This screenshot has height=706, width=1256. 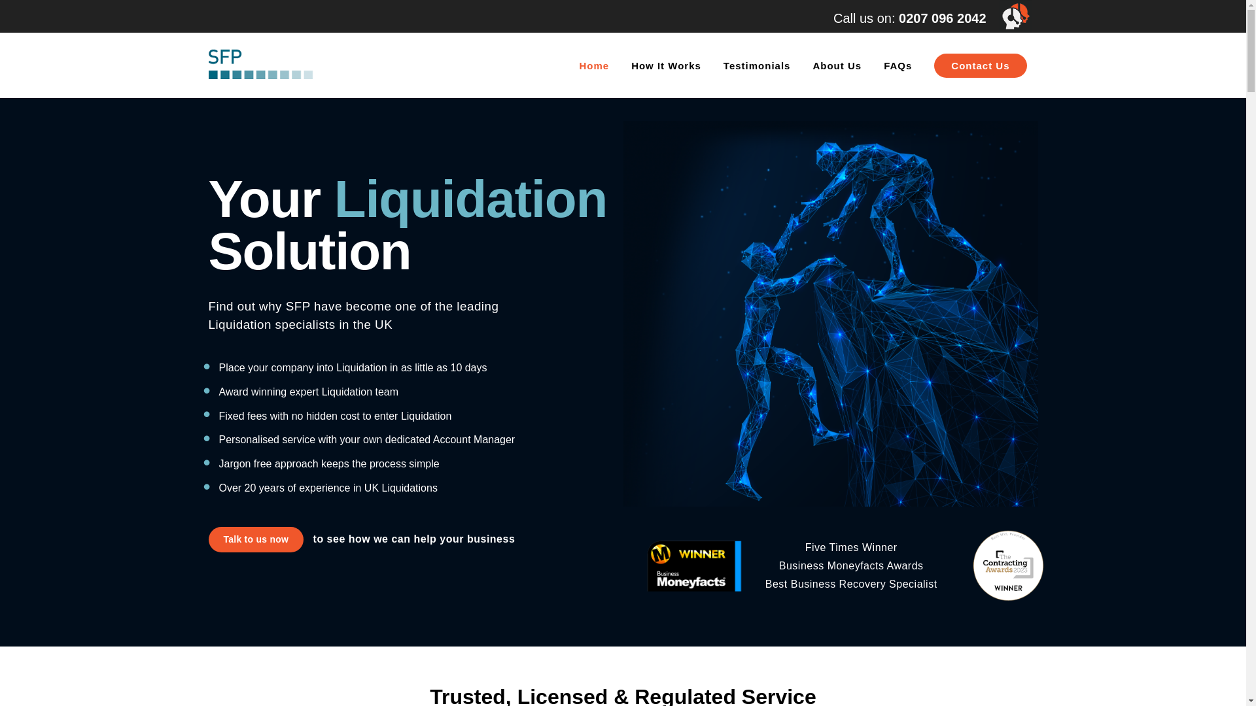 I want to click on FAQs, so click(x=898, y=65).